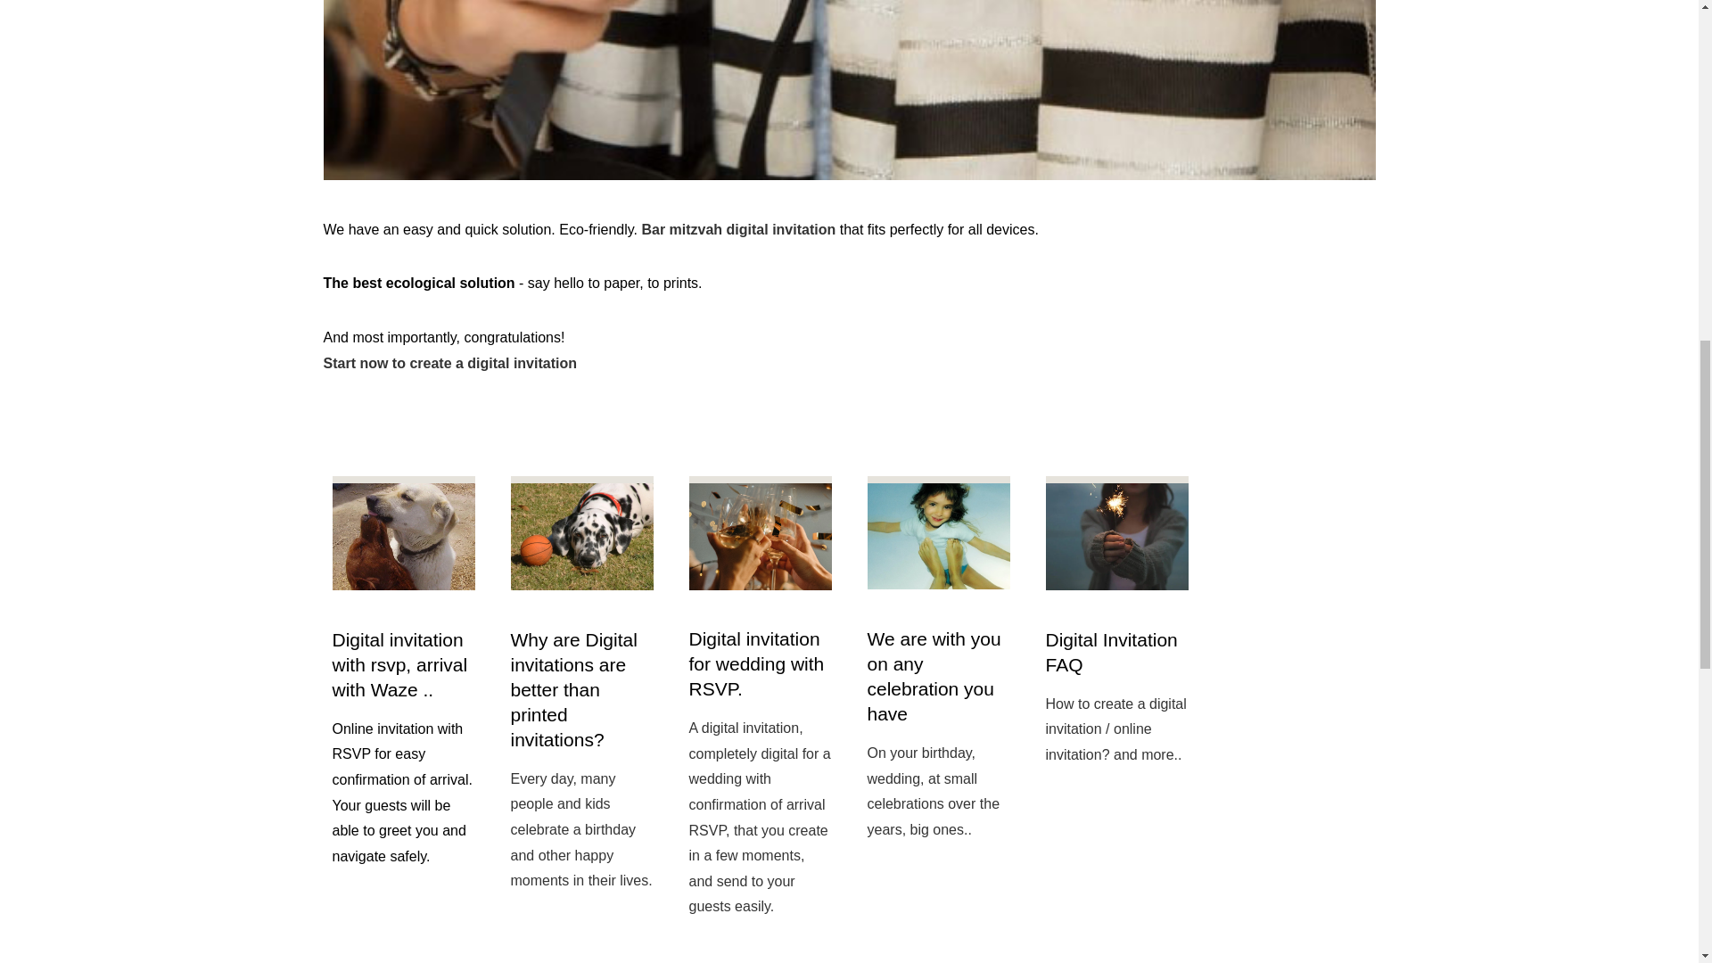 This screenshot has width=1712, height=963. What do you see at coordinates (449, 362) in the screenshot?
I see `create bar mitzvah digital invitation` at bounding box center [449, 362].